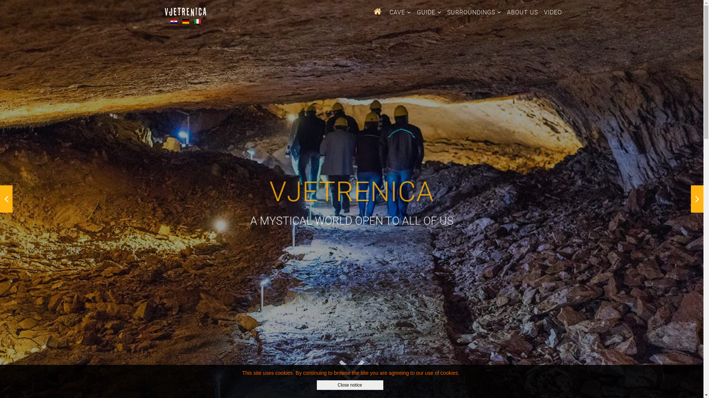 The image size is (709, 398). What do you see at coordinates (185, 21) in the screenshot?
I see `Deutsch` at bounding box center [185, 21].